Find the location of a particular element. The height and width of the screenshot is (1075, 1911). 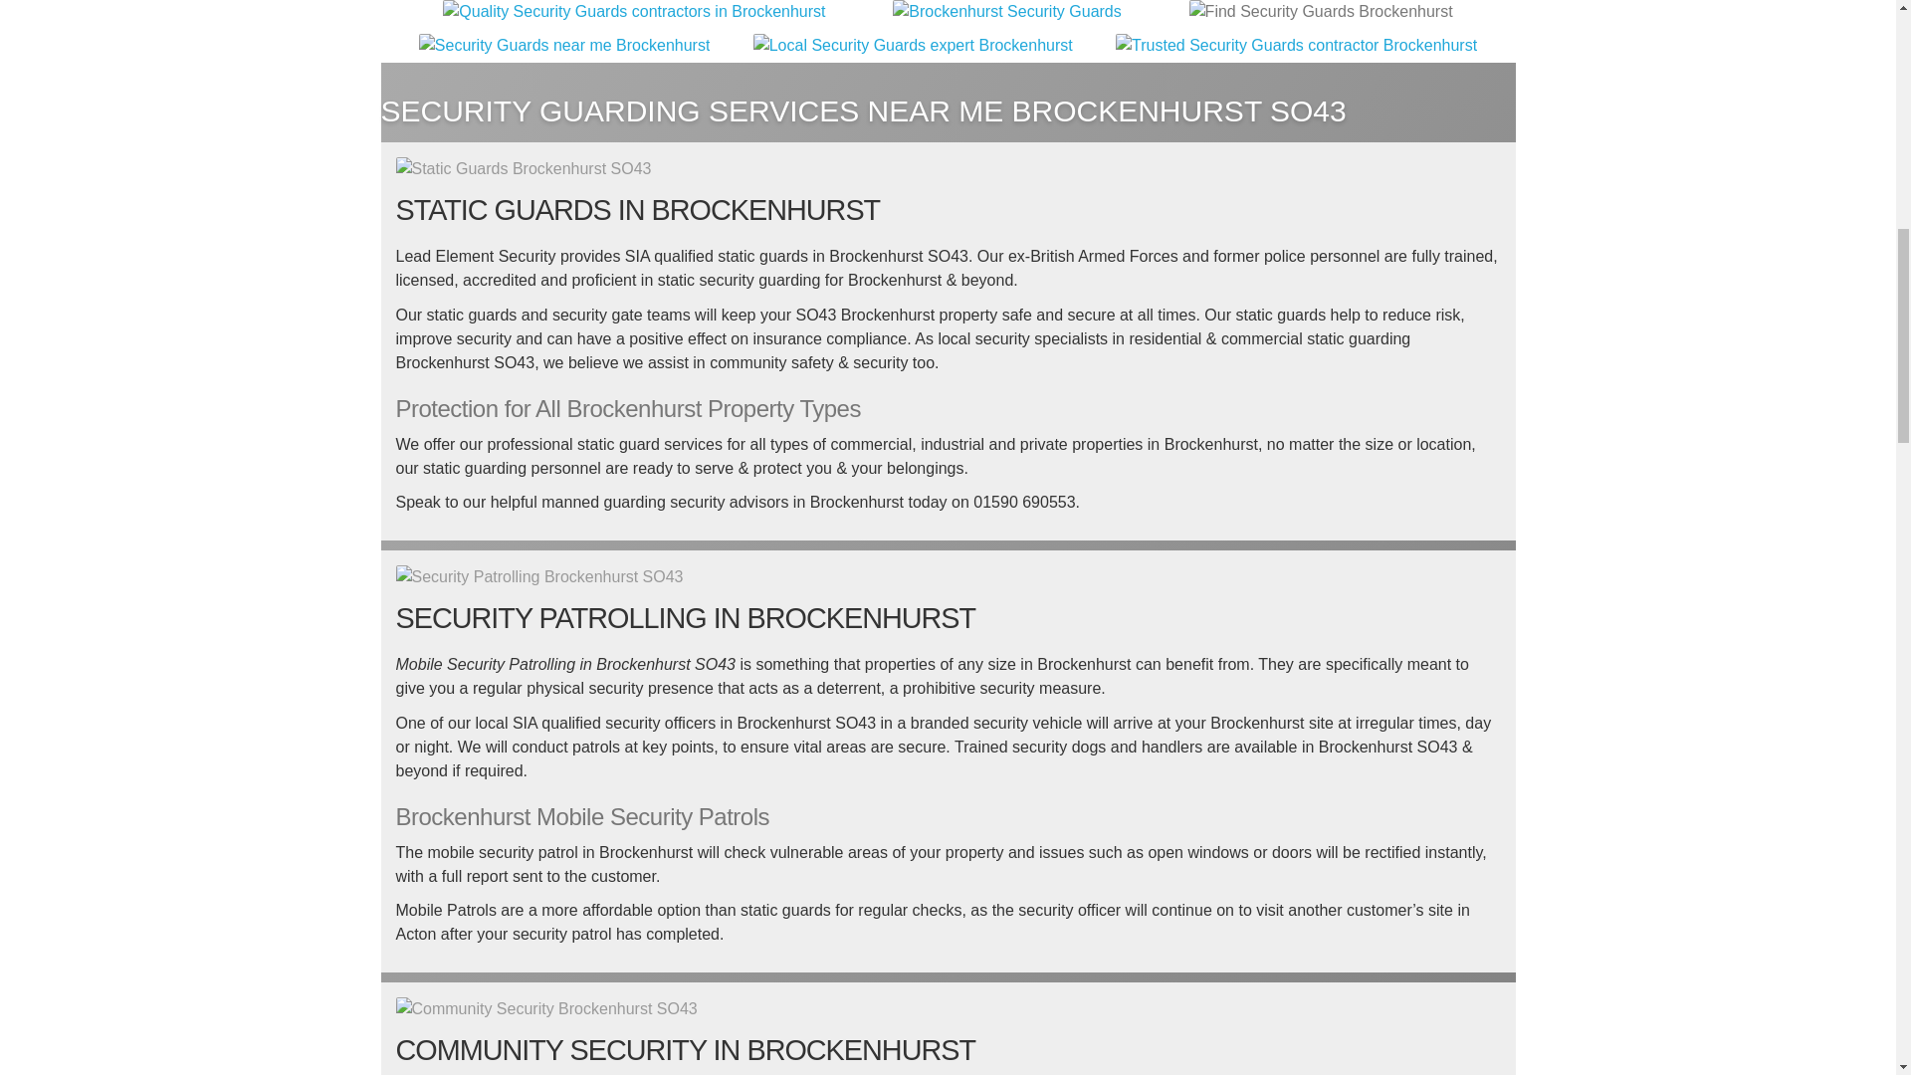

Community Residential Security Company Brockenhurst is located at coordinates (545, 1009).